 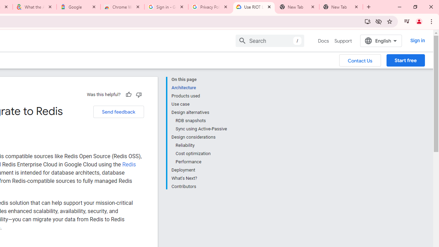 What do you see at coordinates (128, 94) in the screenshot?
I see `Helpful` at bounding box center [128, 94].